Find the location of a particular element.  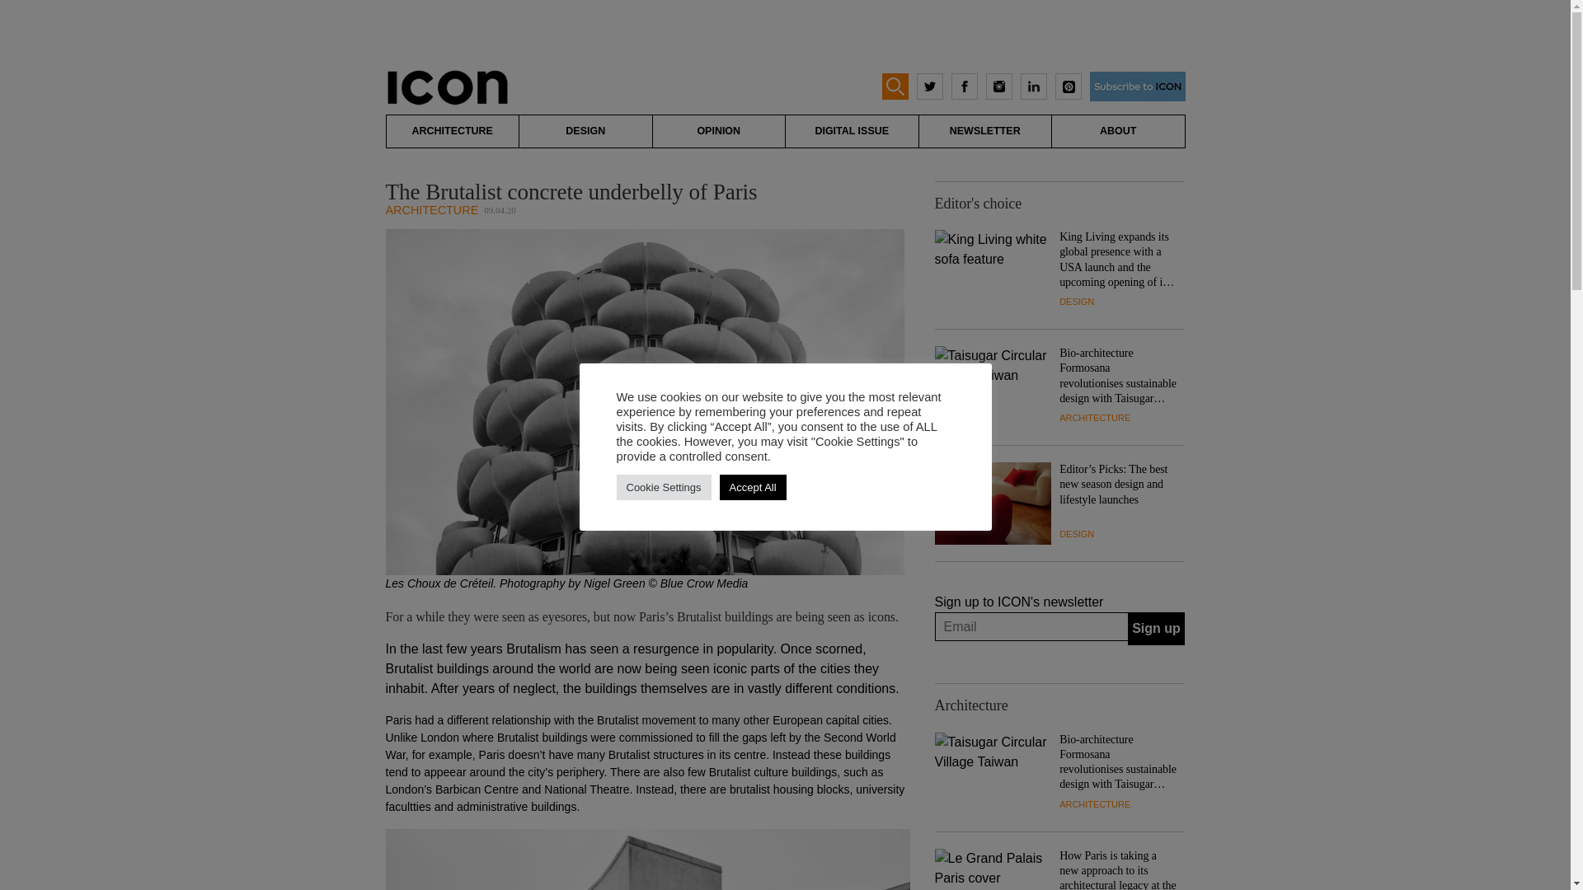

OPINION is located at coordinates (719, 132).